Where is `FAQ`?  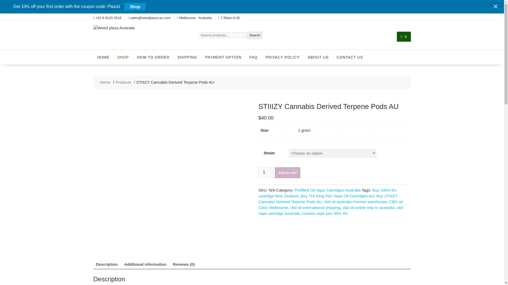
FAQ is located at coordinates (253, 57).